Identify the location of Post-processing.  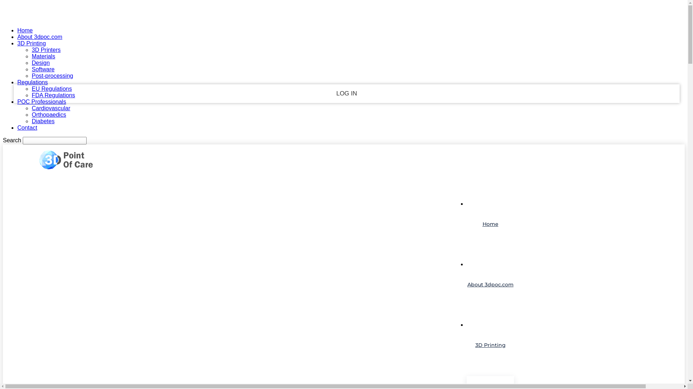
(53, 76).